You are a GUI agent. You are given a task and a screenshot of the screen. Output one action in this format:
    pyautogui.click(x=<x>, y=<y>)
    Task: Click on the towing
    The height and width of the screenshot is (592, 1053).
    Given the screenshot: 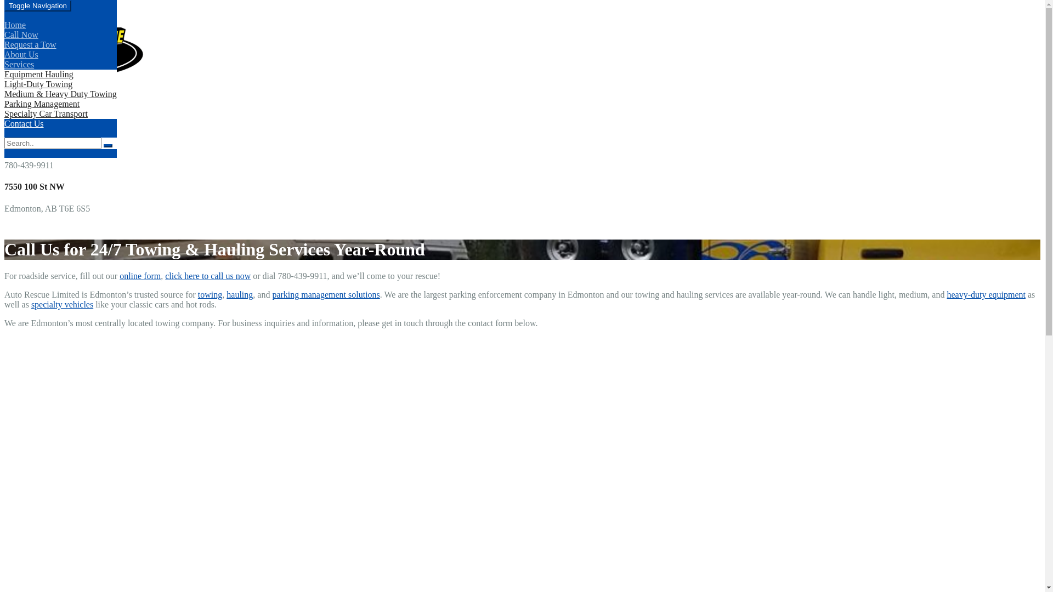 What is the action you would take?
    pyautogui.click(x=210, y=295)
    